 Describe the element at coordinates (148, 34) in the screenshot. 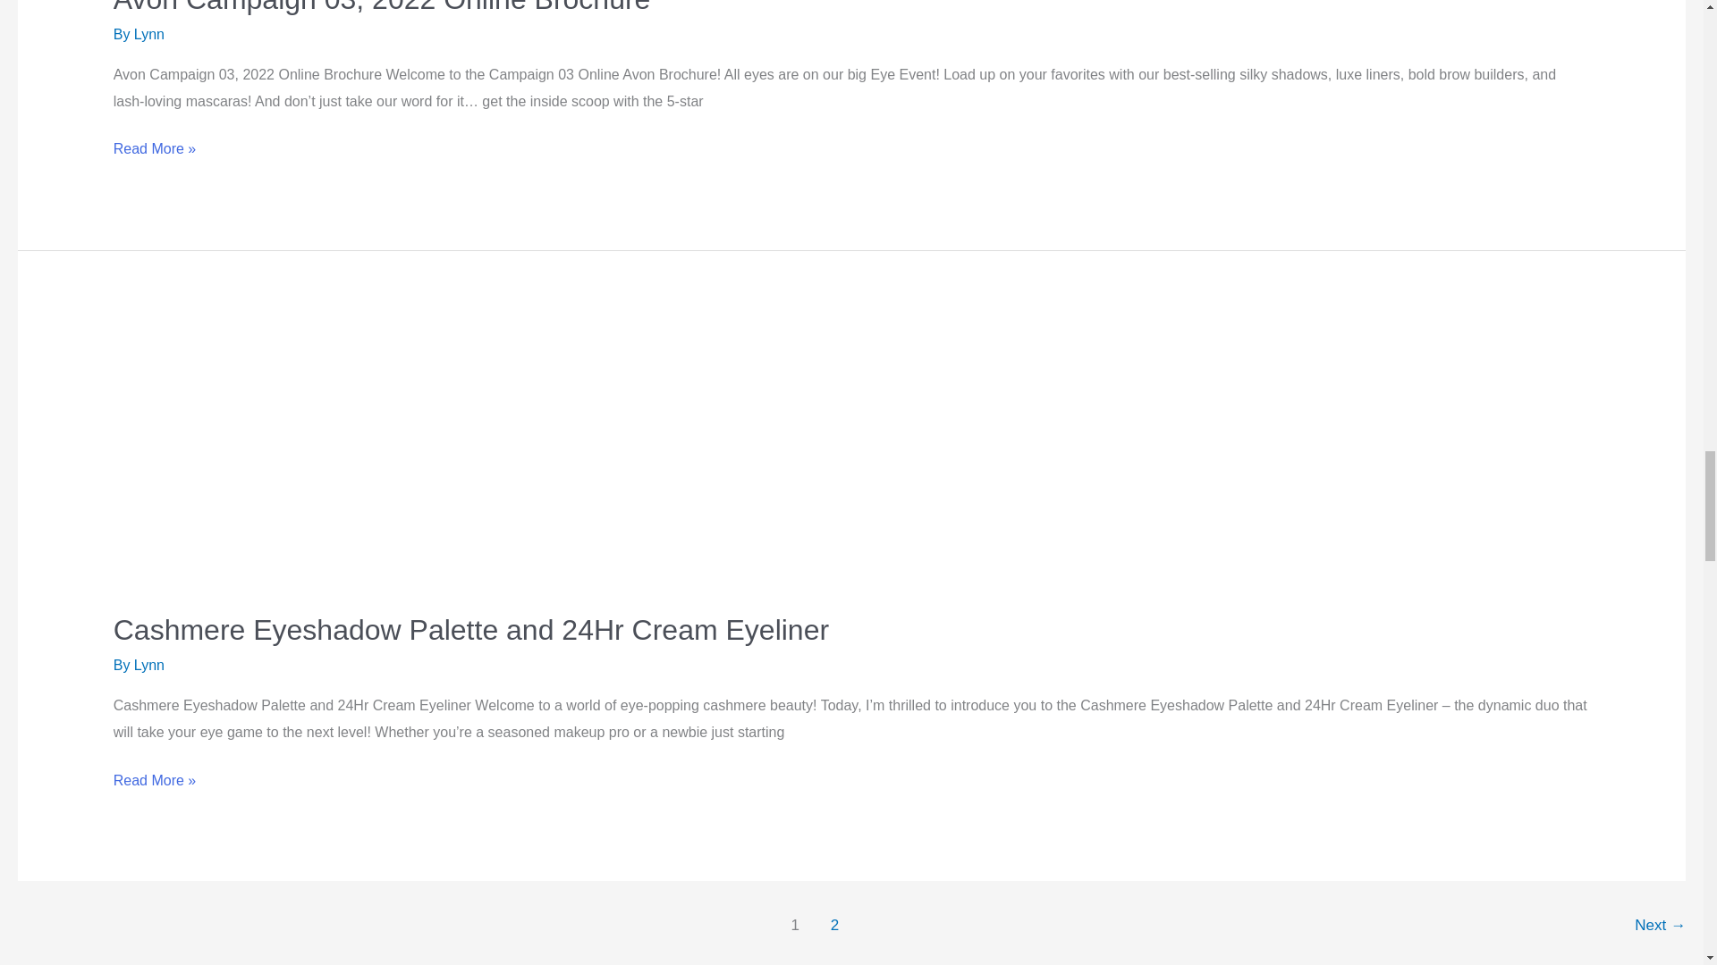

I see `Lynn` at that location.